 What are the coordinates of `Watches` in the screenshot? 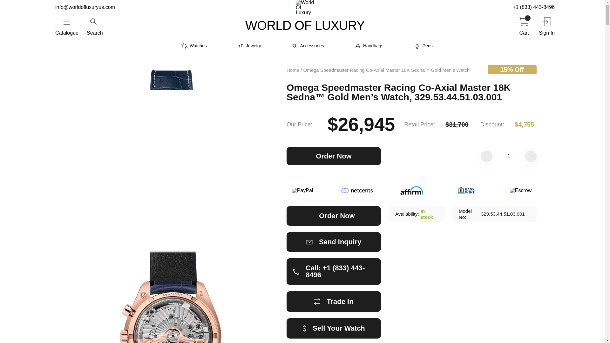 It's located at (194, 46).